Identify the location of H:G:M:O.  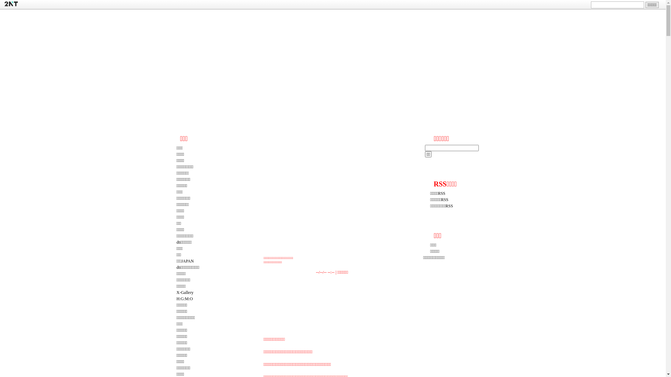
(185, 299).